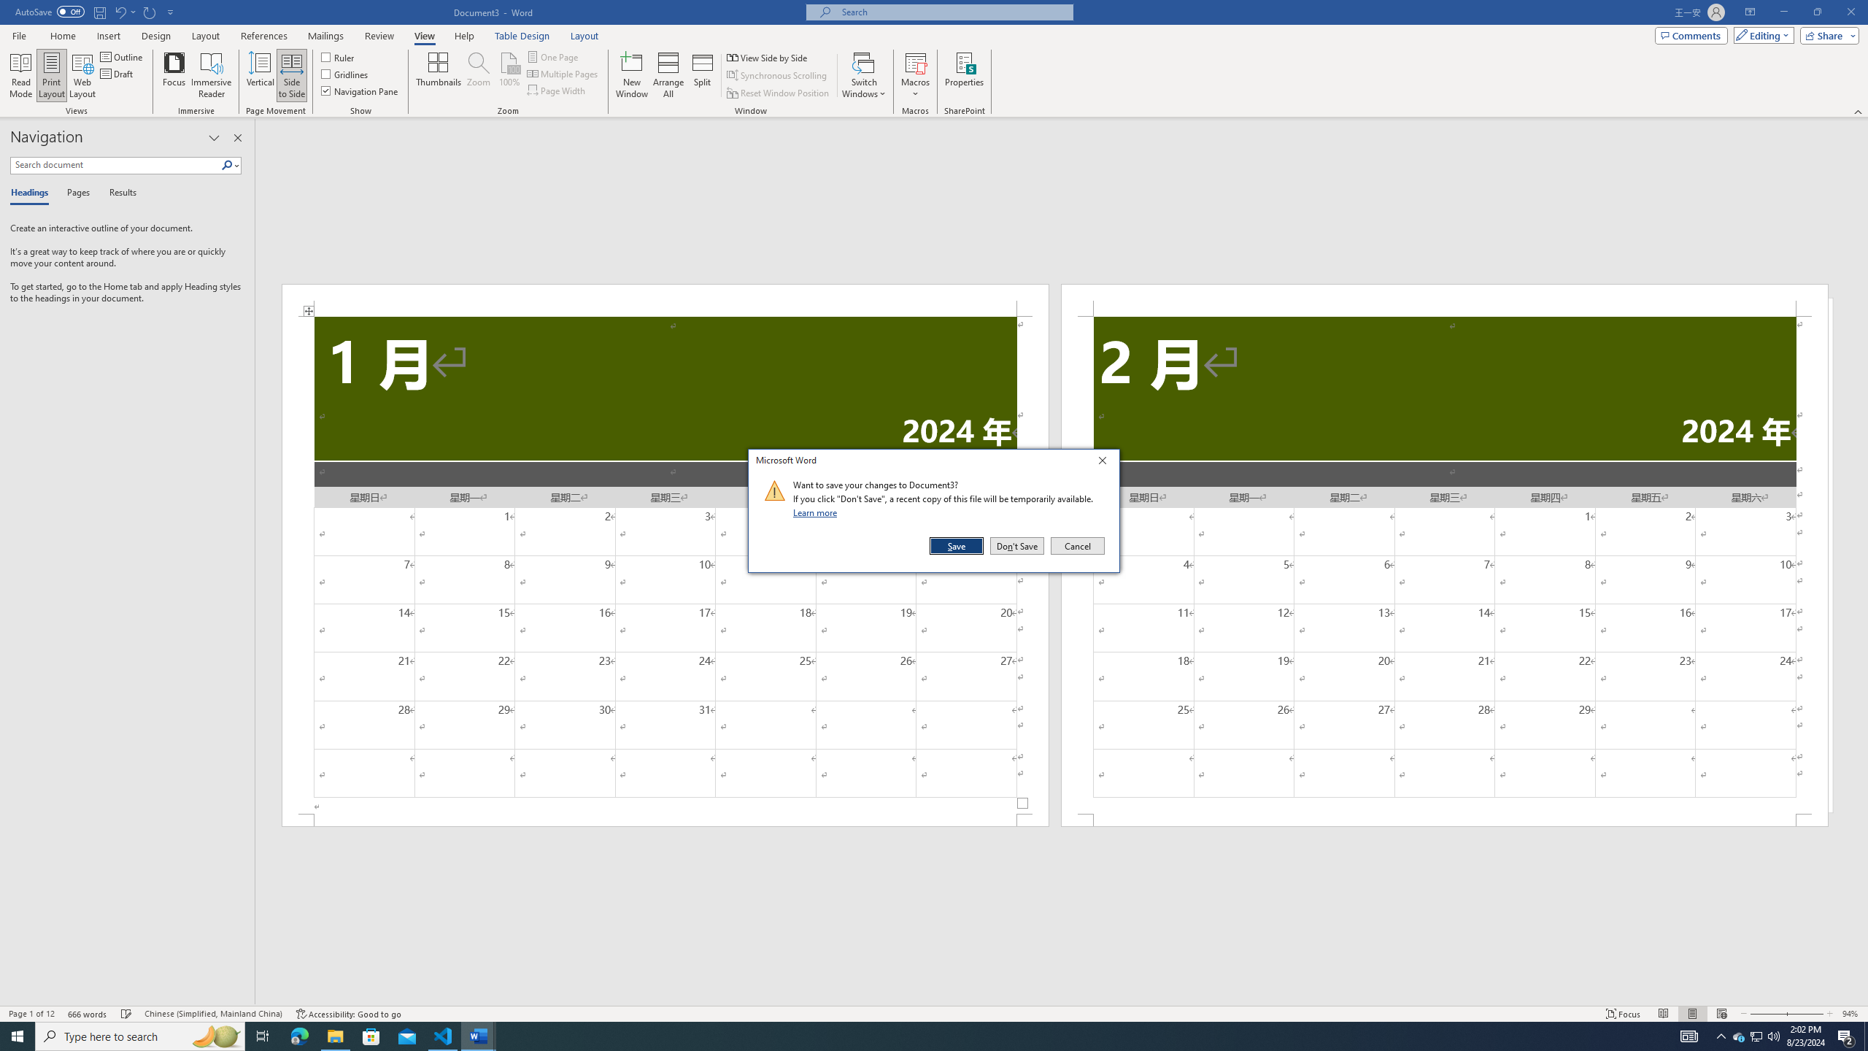 The width and height of the screenshot is (1868, 1051). Describe the element at coordinates (778, 76) in the screenshot. I see `Synchronous Scrolling` at that location.